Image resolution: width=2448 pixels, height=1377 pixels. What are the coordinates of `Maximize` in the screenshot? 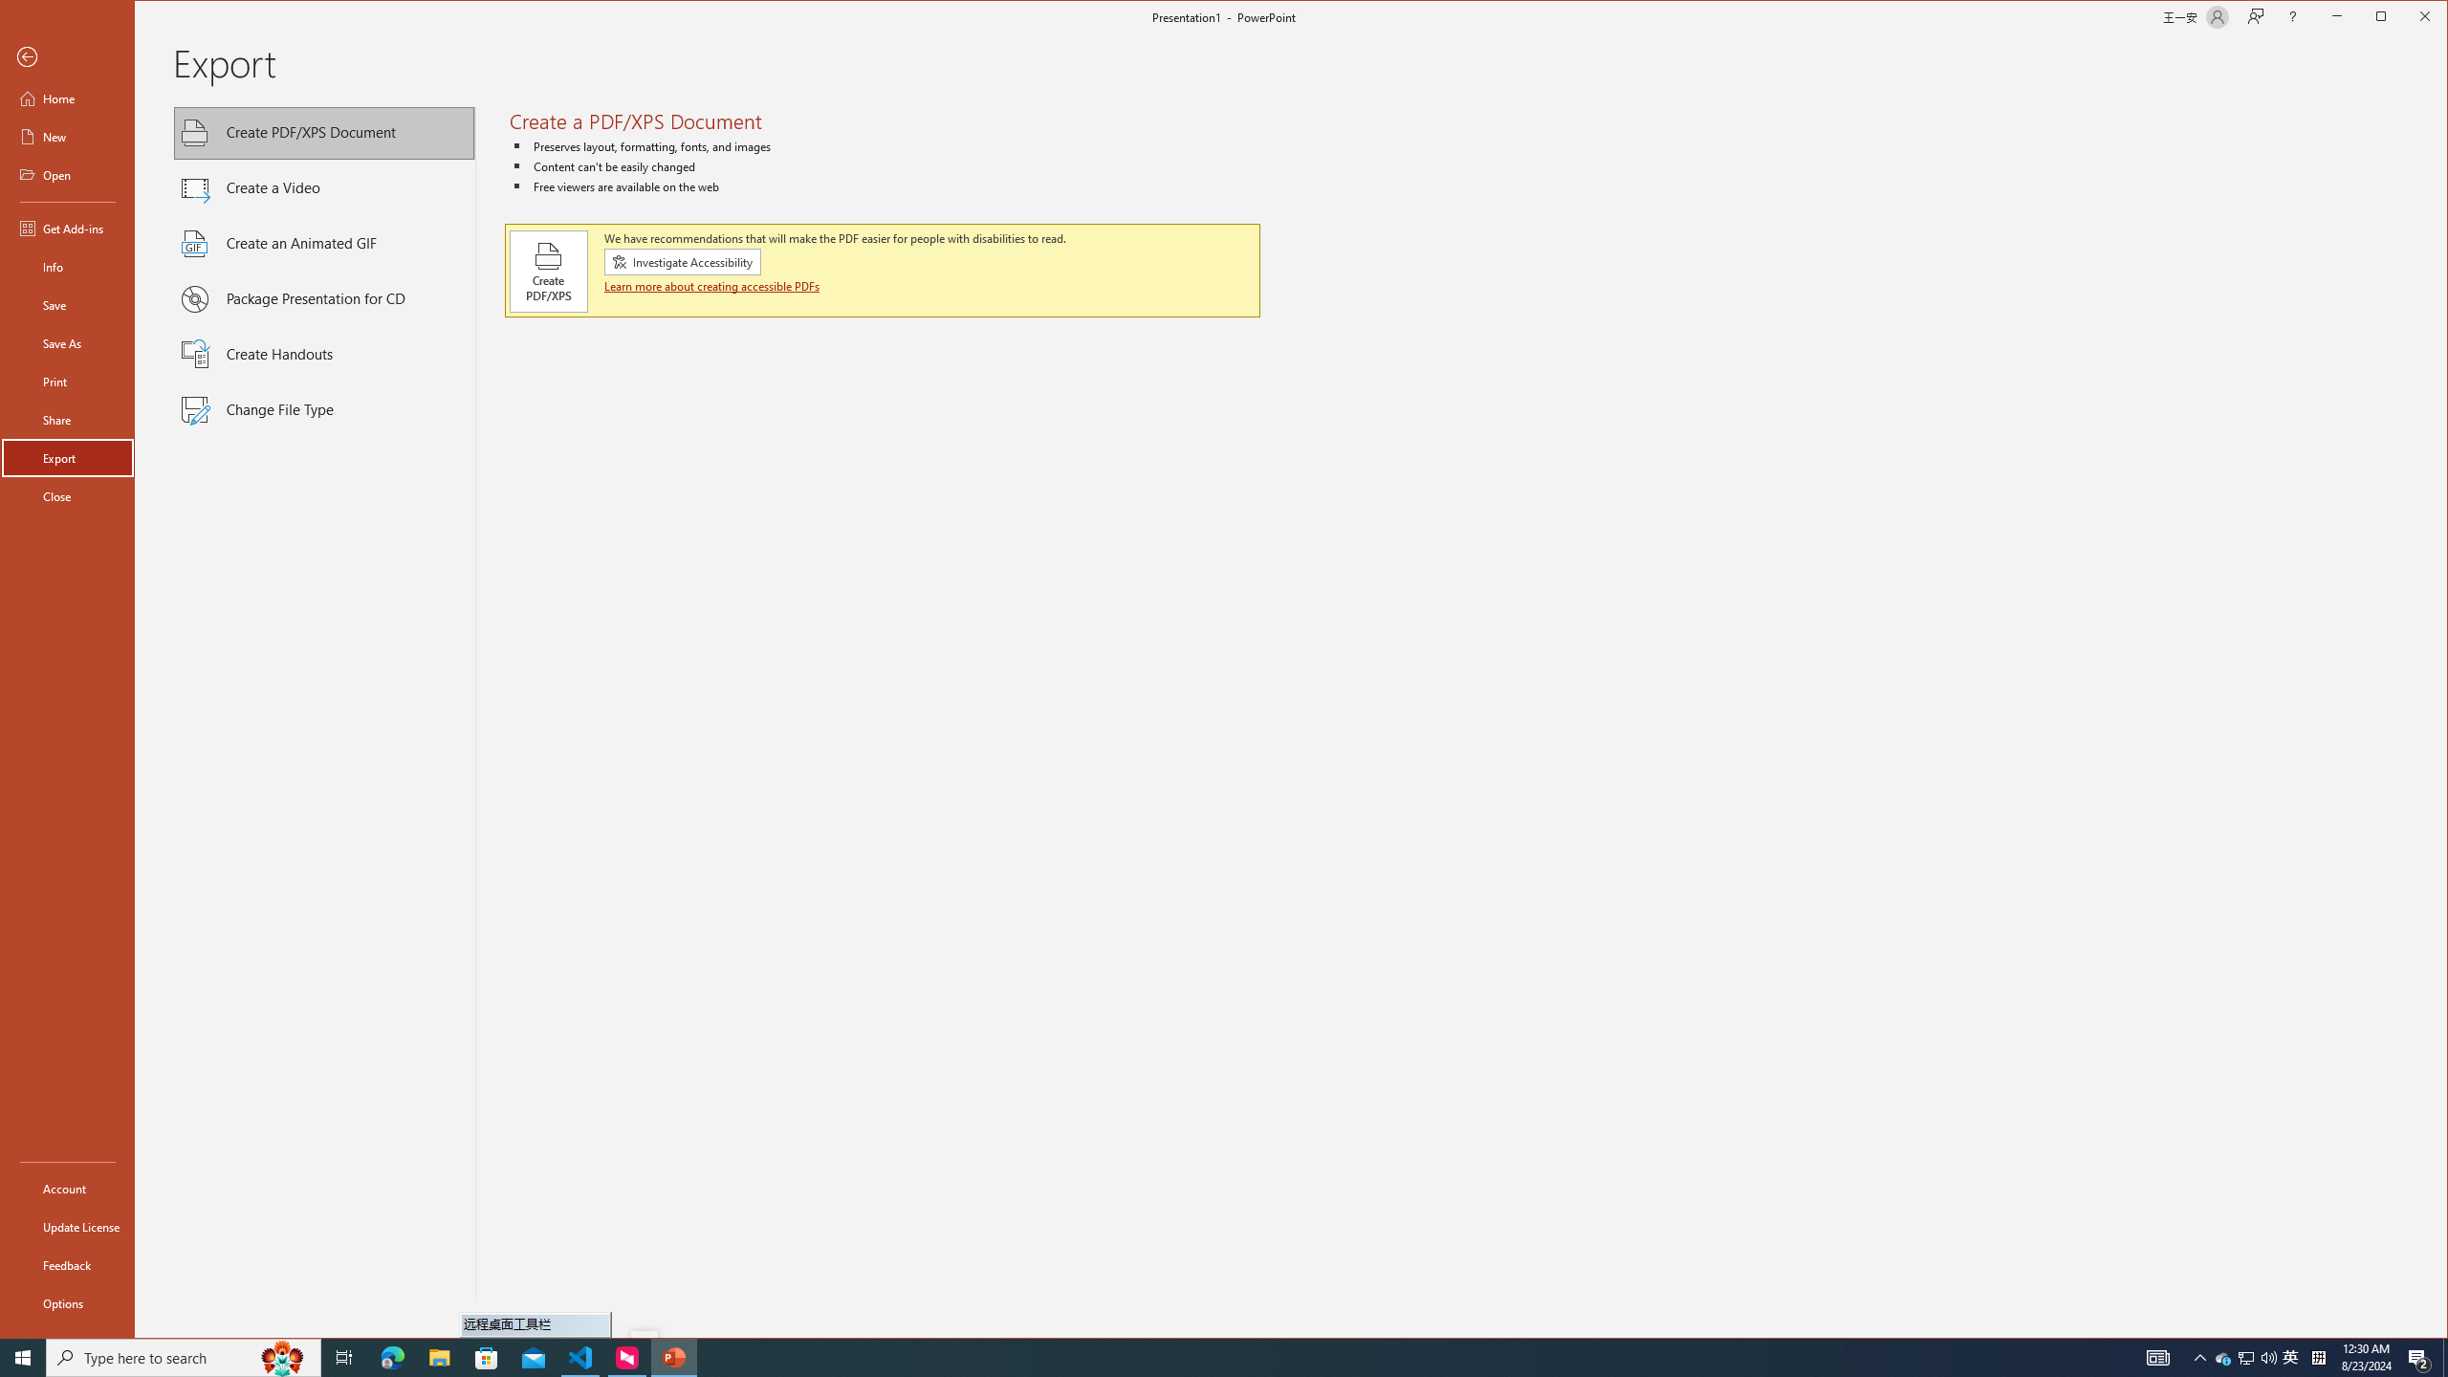 It's located at (2408, 18).